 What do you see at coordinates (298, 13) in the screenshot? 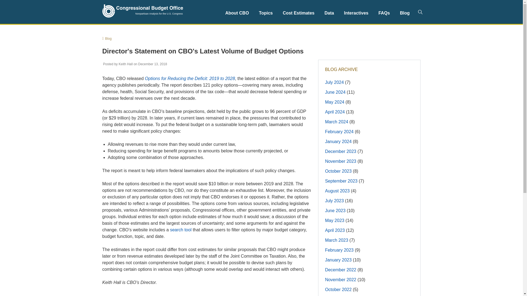
I see `Cost Estimates` at bounding box center [298, 13].